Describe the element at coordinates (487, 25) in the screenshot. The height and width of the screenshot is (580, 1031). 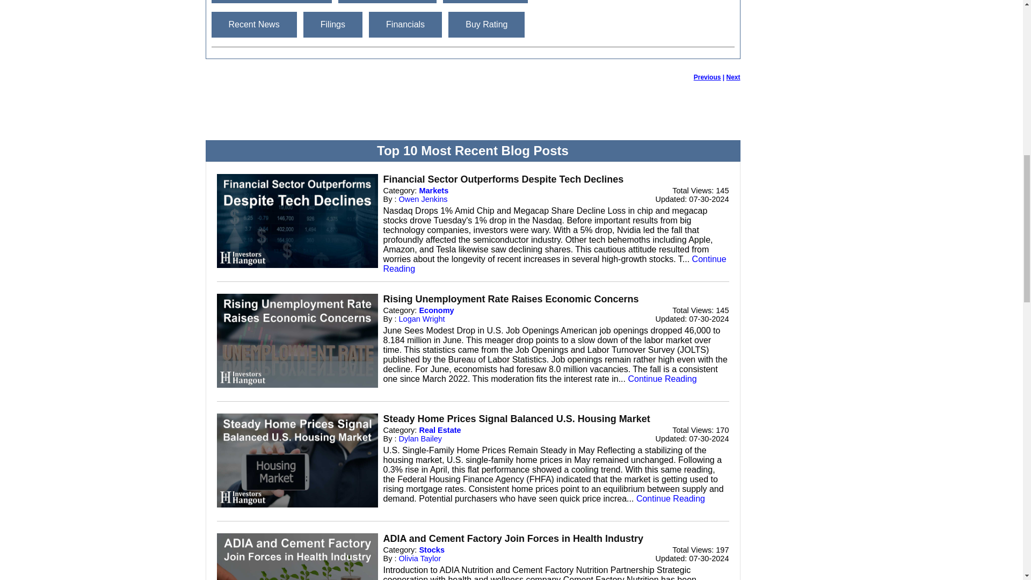
I see `CYDY Stock Buy Rating` at that location.